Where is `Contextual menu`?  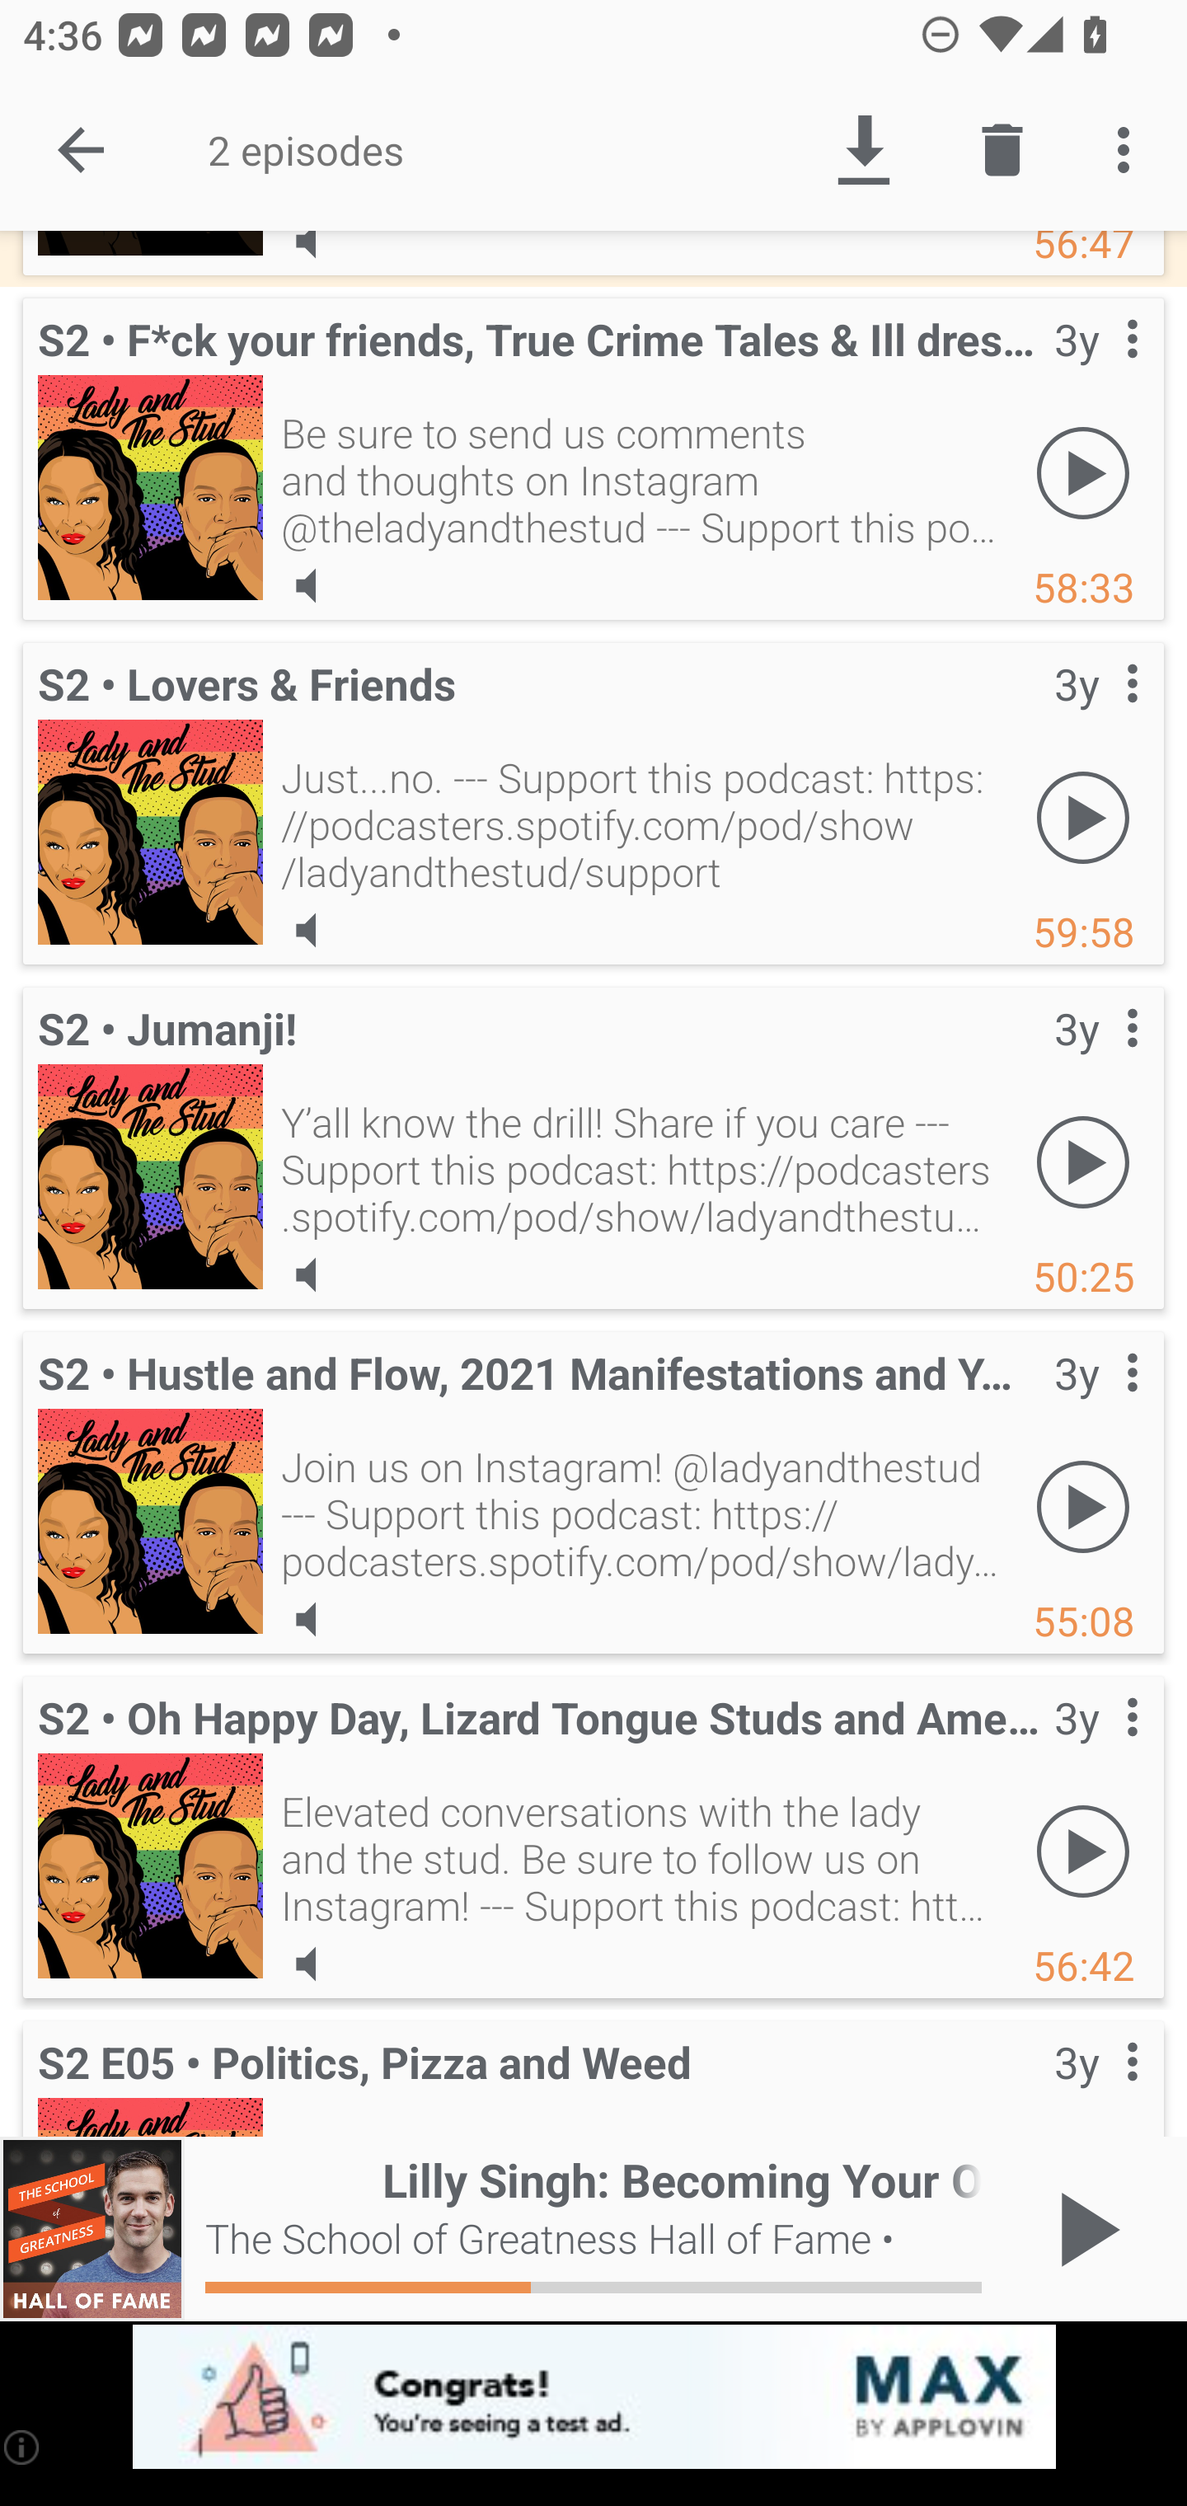
Contextual menu is located at coordinates (1096, 716).